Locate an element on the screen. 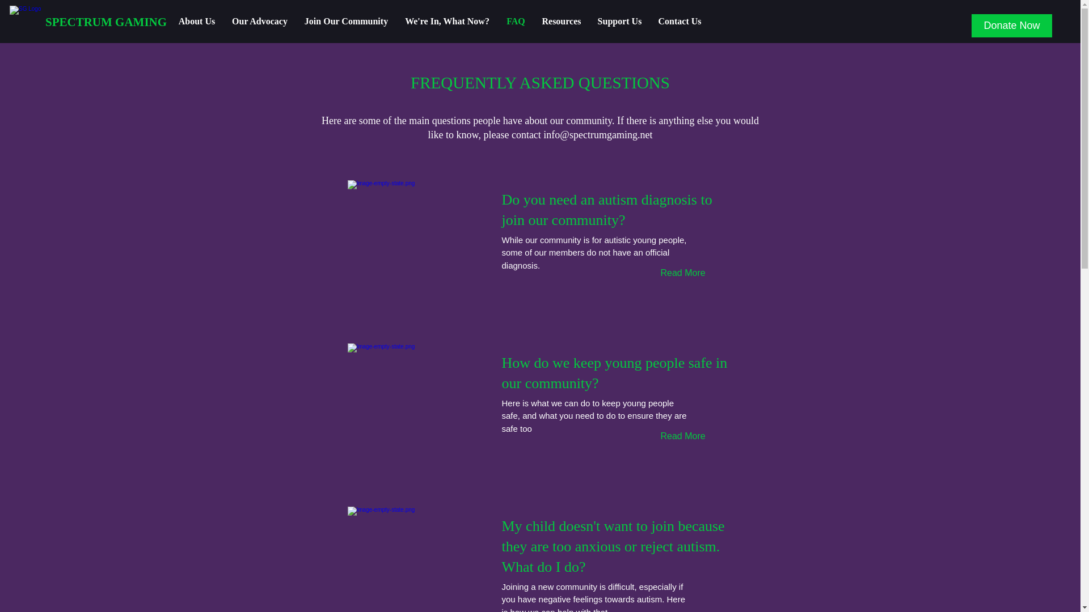 The height and width of the screenshot is (612, 1089). Read More is located at coordinates (684, 611).